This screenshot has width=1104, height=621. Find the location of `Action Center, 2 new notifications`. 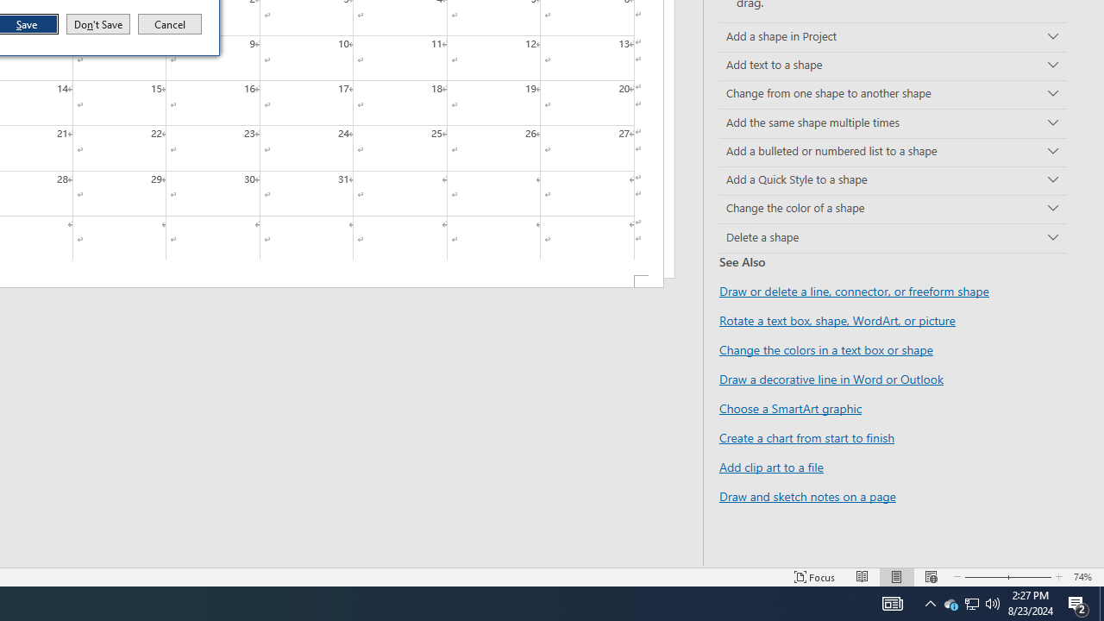

Action Center, 2 new notifications is located at coordinates (1078, 604).